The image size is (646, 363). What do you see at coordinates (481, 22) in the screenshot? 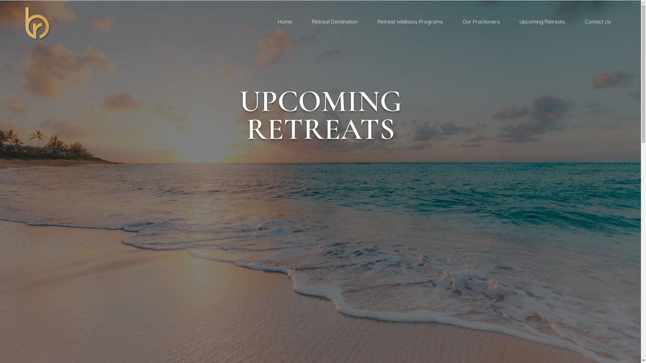
I see `Our Practioners` at bounding box center [481, 22].